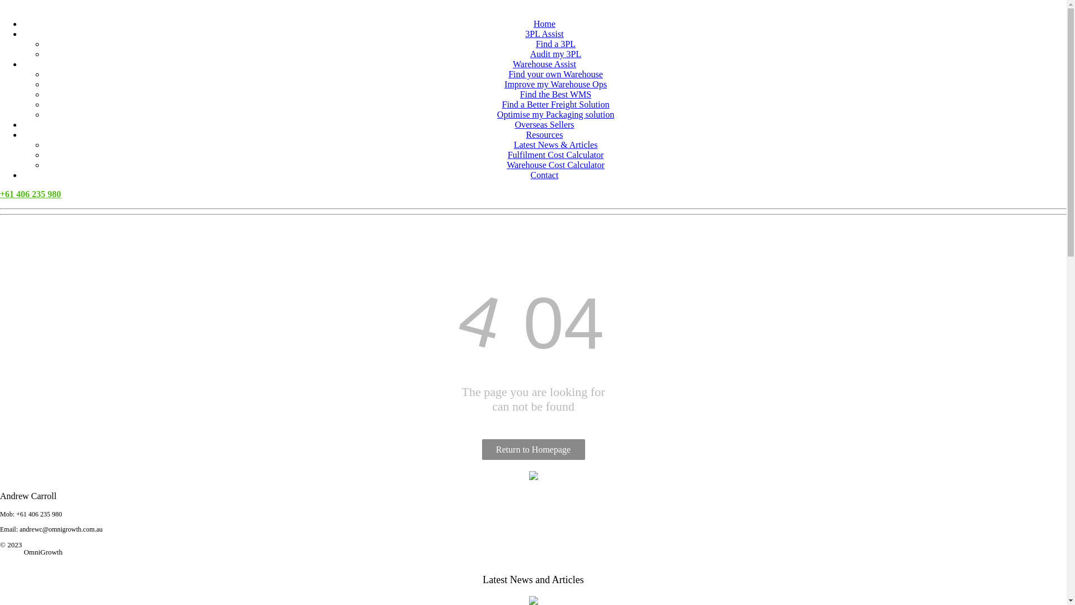 This screenshot has height=605, width=1075. What do you see at coordinates (555, 165) in the screenshot?
I see `Warehouse Cost Calculator` at bounding box center [555, 165].